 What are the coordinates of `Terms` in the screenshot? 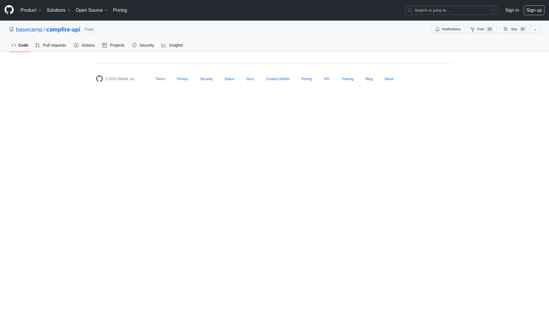 It's located at (160, 79).